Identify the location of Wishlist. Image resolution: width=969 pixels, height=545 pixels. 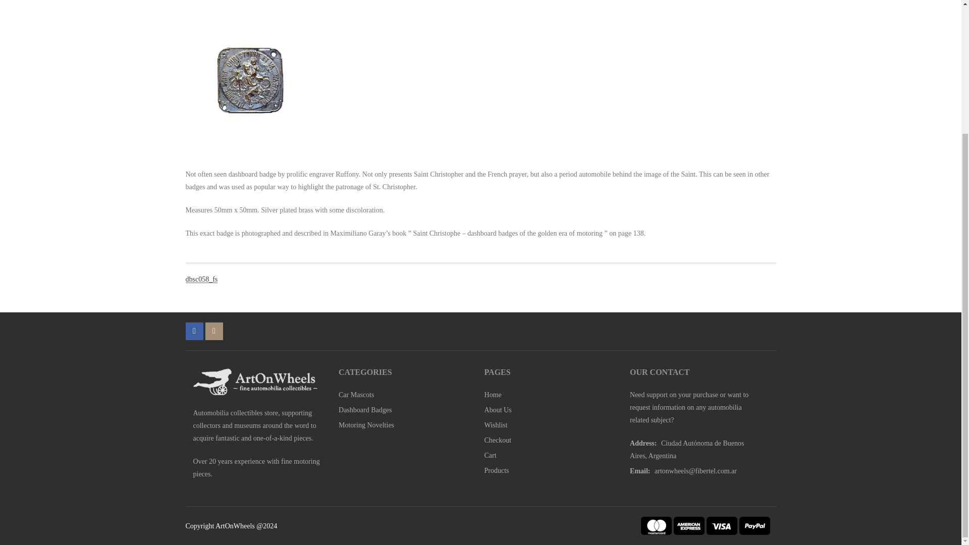
(496, 425).